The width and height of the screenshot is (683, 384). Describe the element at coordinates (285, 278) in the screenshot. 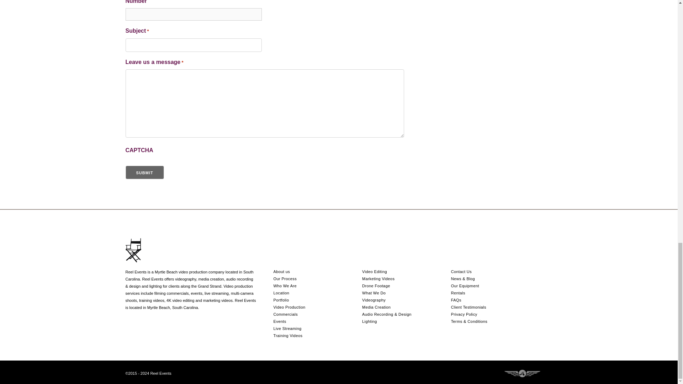

I see `Video Production Process` at that location.